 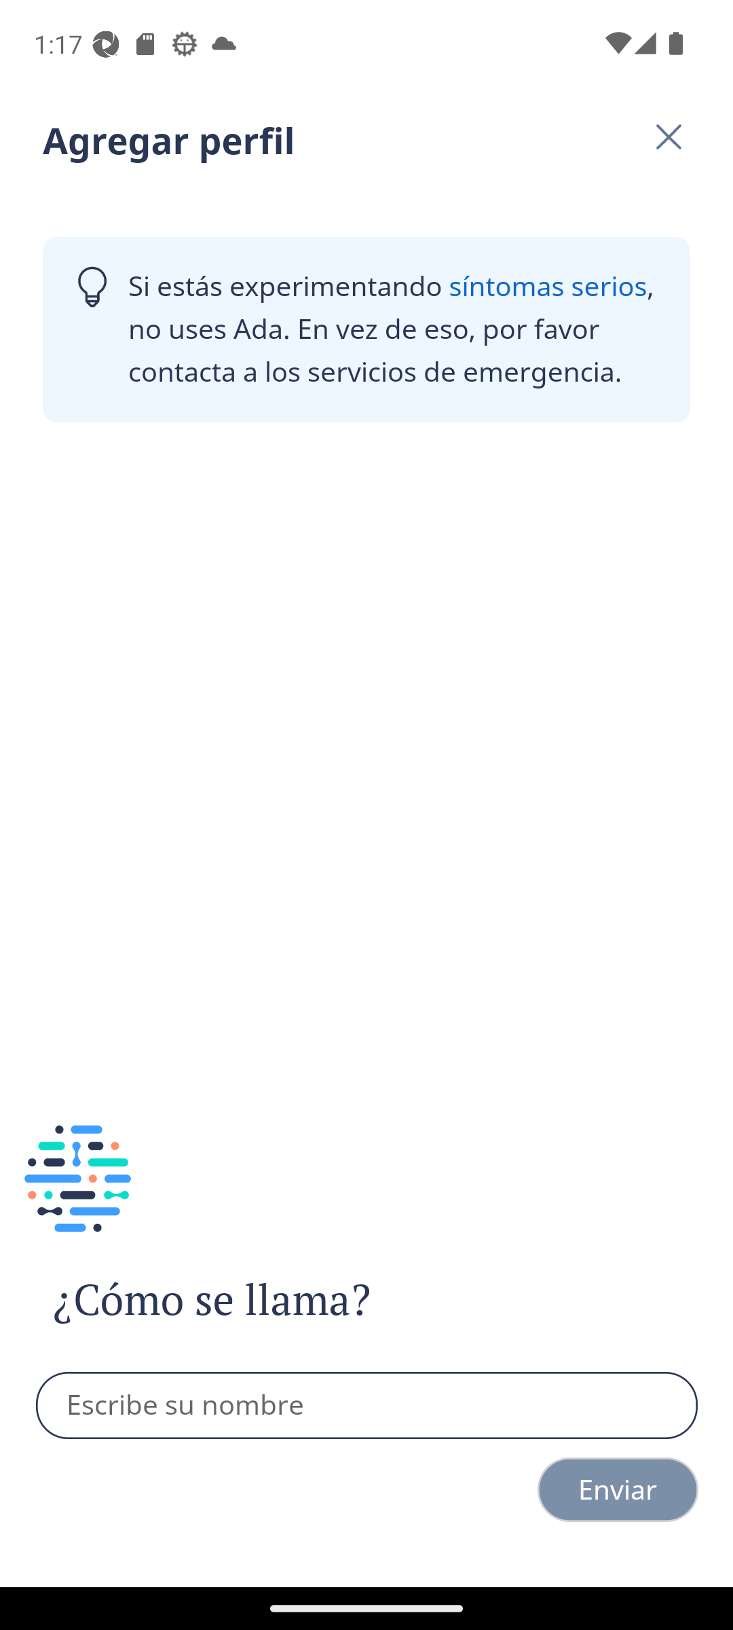 What do you see at coordinates (618, 1489) in the screenshot?
I see `Enviar` at bounding box center [618, 1489].